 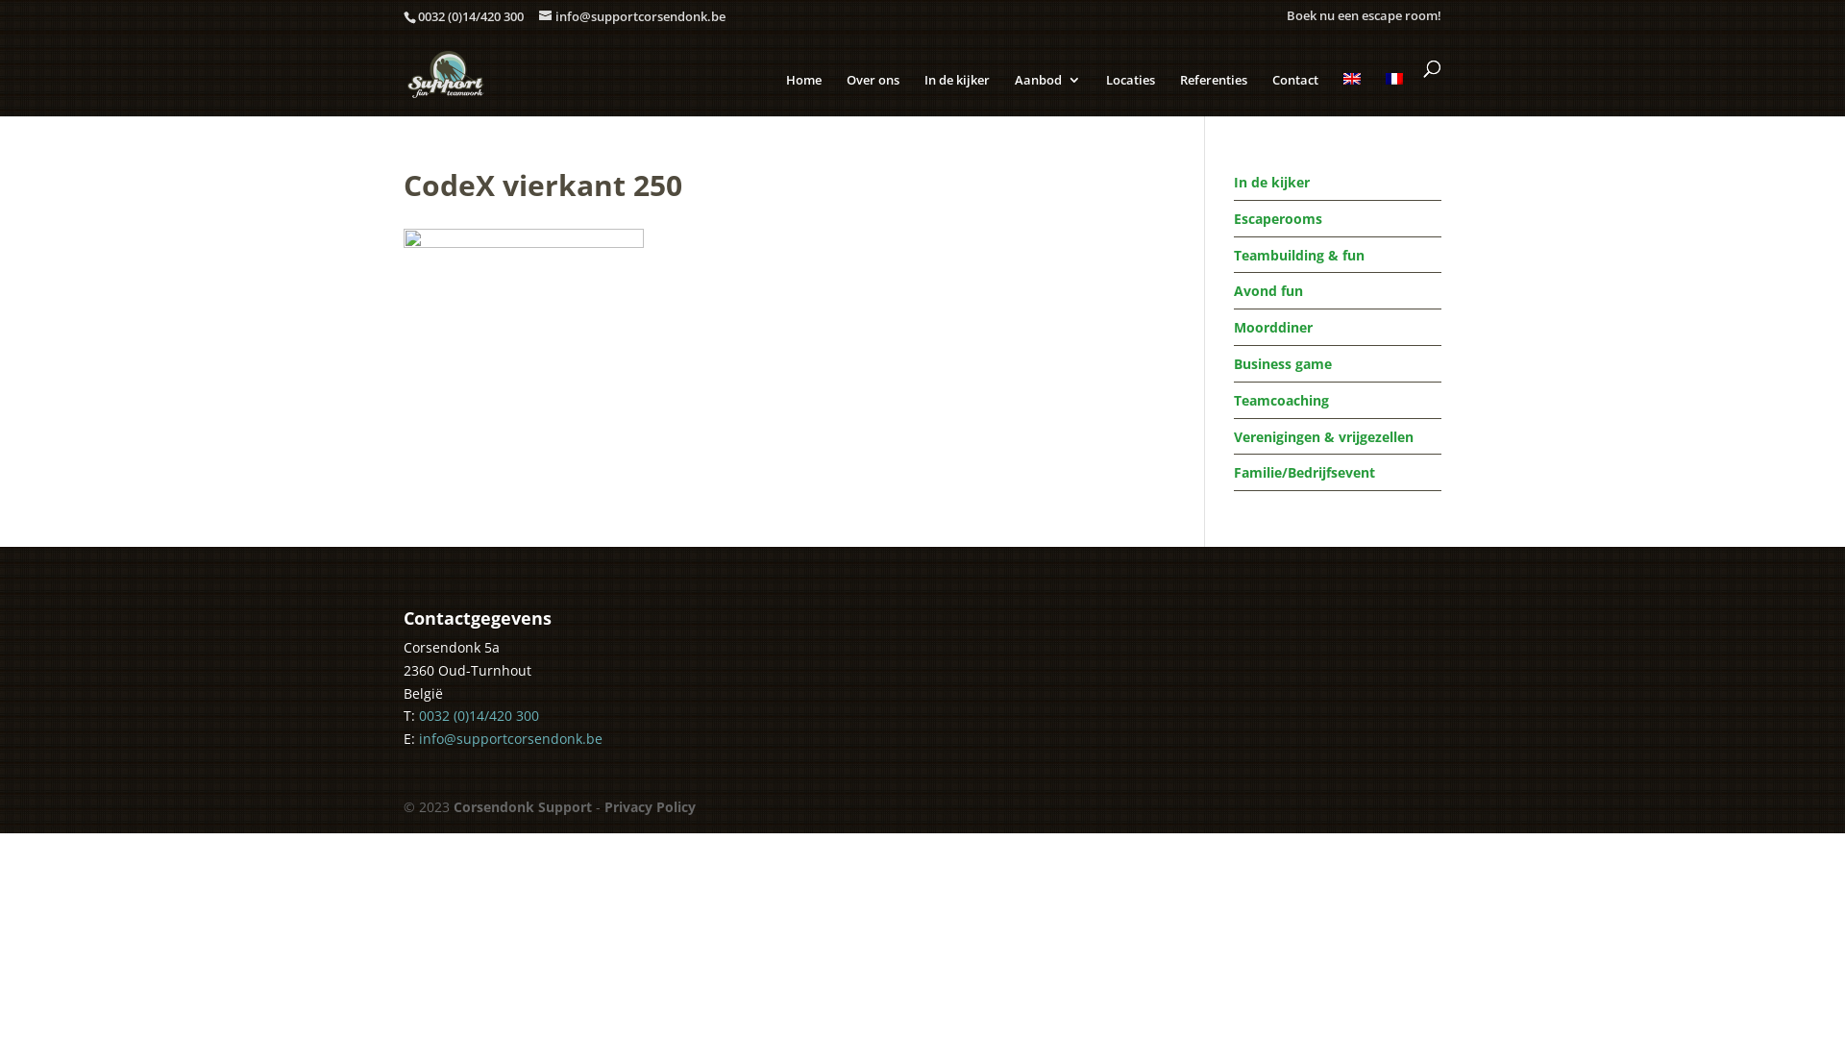 What do you see at coordinates (511, 738) in the screenshot?
I see `info@supportcorsendonk.be` at bounding box center [511, 738].